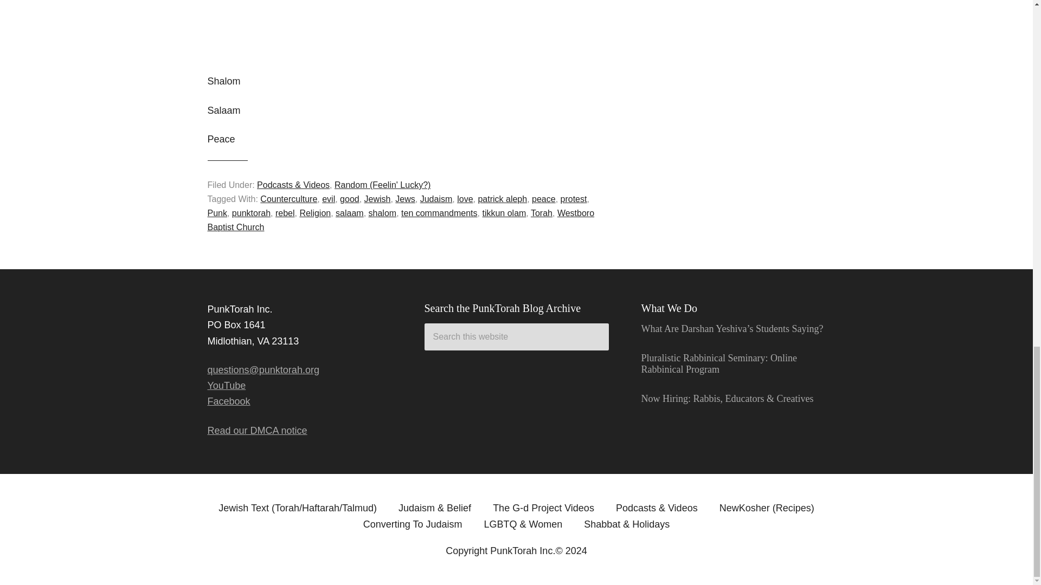  Describe the element at coordinates (252, 212) in the screenshot. I see `punktorah` at that location.